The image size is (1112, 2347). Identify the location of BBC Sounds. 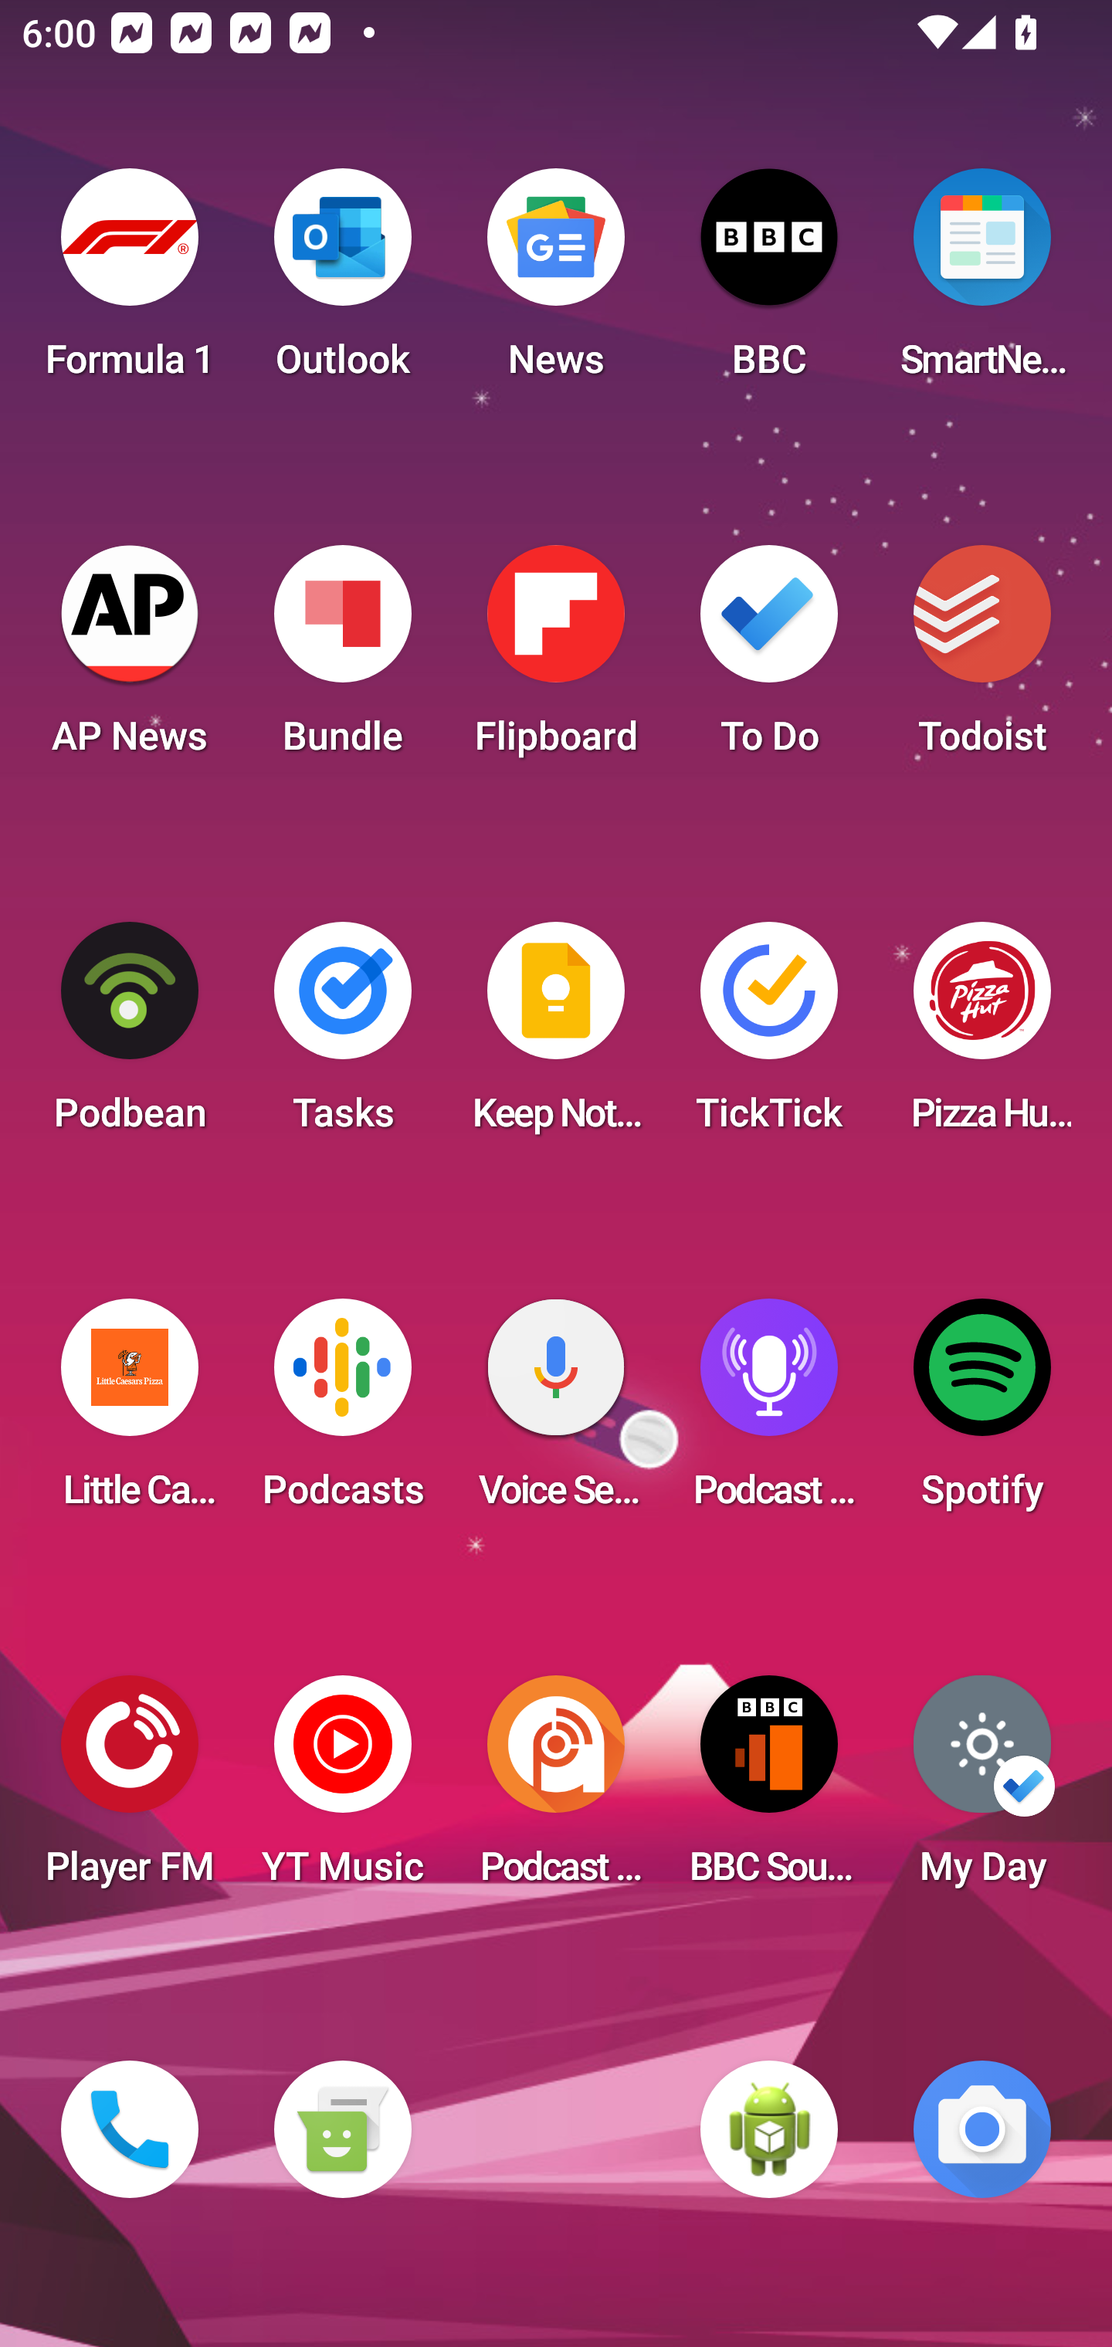
(769, 1790).